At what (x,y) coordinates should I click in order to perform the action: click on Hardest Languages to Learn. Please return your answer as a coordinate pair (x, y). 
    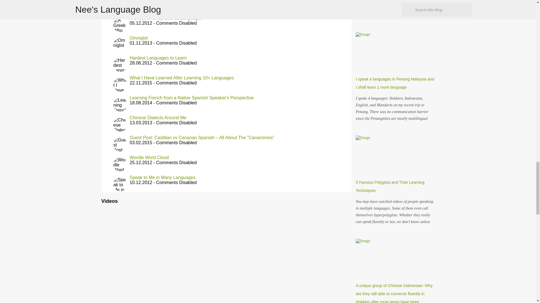
    Looking at the image, I should click on (158, 58).